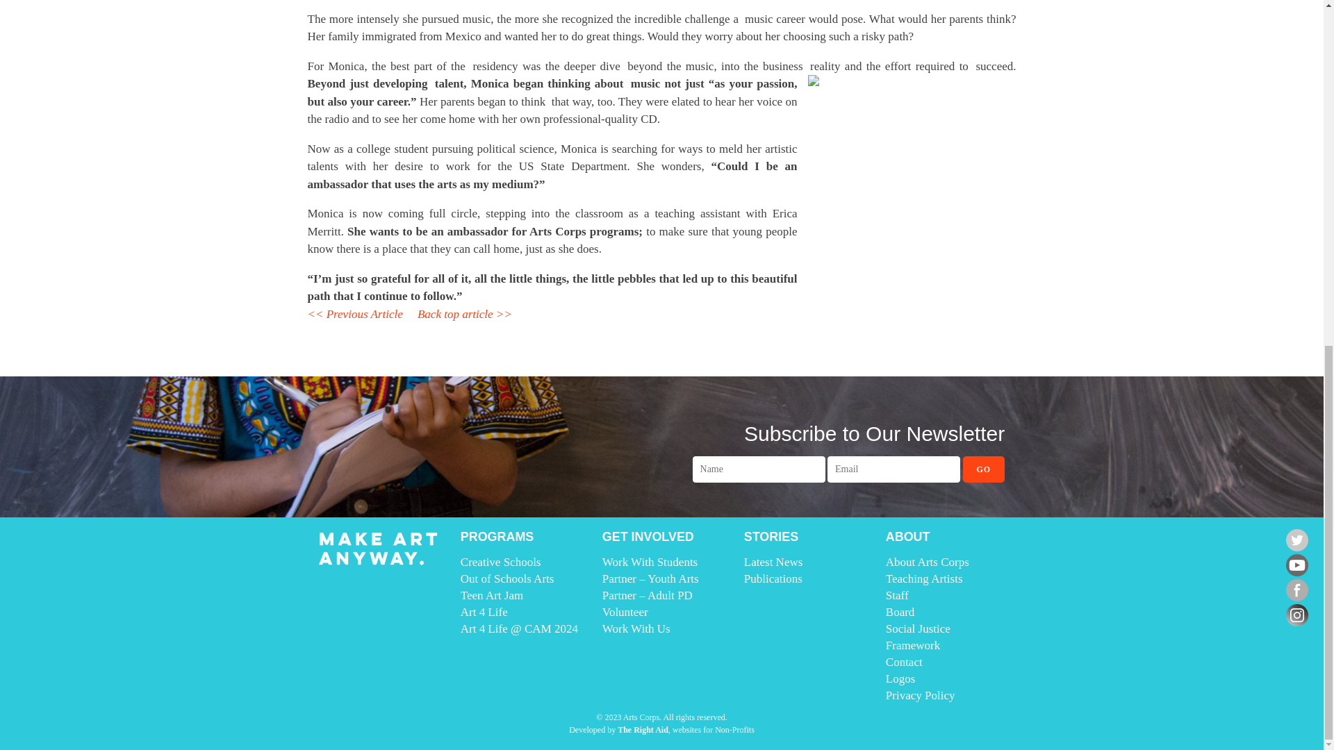  Describe the element at coordinates (1296, 540) in the screenshot. I see `Twitter` at that location.